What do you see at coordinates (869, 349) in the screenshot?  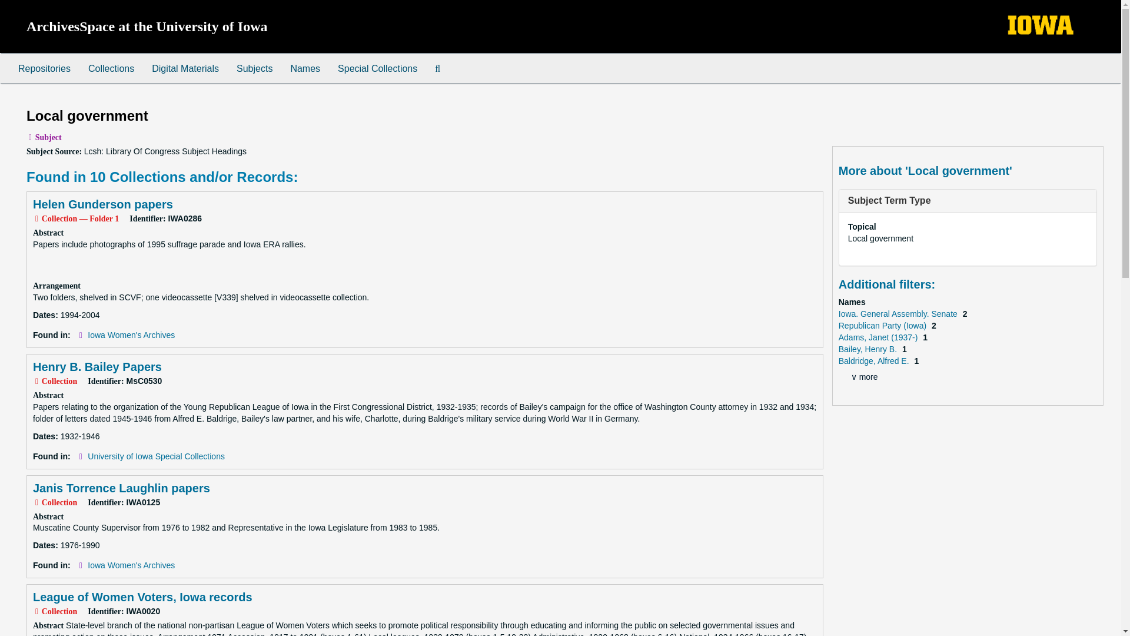 I see `Filter By 'Bailey, Henry B.'` at bounding box center [869, 349].